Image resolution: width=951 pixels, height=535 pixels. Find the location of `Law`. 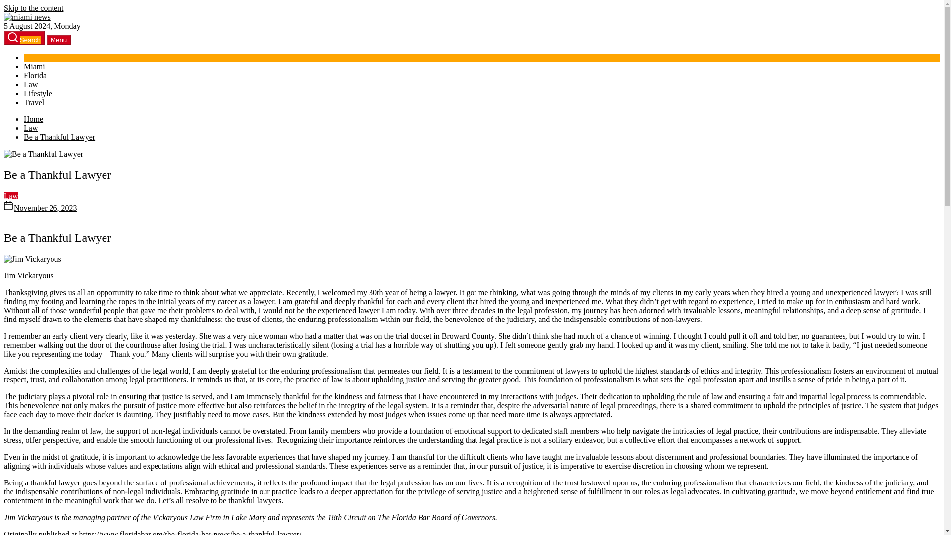

Law is located at coordinates (31, 84).